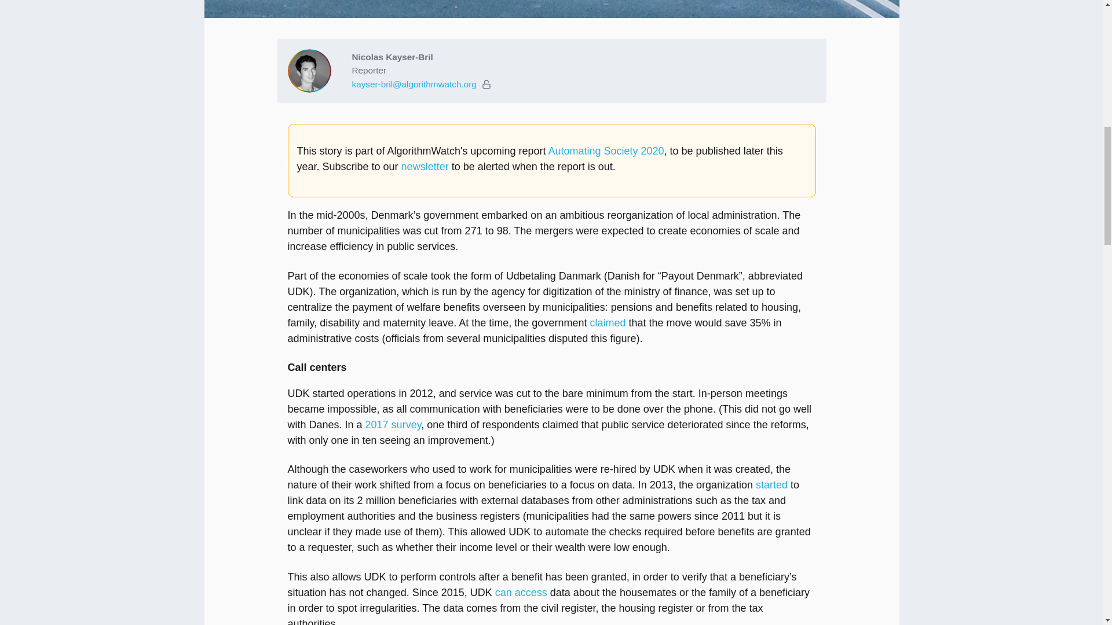 The height and width of the screenshot is (625, 1112). I want to click on newsletter, so click(425, 167).